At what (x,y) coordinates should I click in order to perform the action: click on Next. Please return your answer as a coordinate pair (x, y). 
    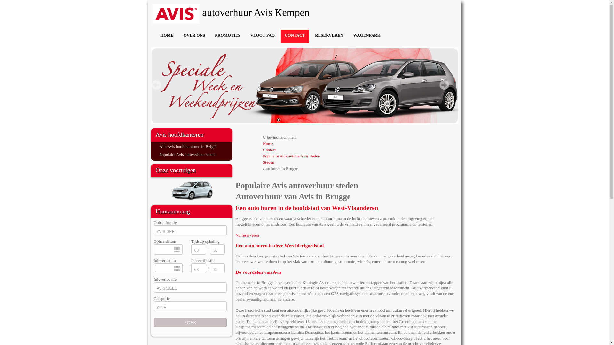
    Looking at the image, I should click on (444, 85).